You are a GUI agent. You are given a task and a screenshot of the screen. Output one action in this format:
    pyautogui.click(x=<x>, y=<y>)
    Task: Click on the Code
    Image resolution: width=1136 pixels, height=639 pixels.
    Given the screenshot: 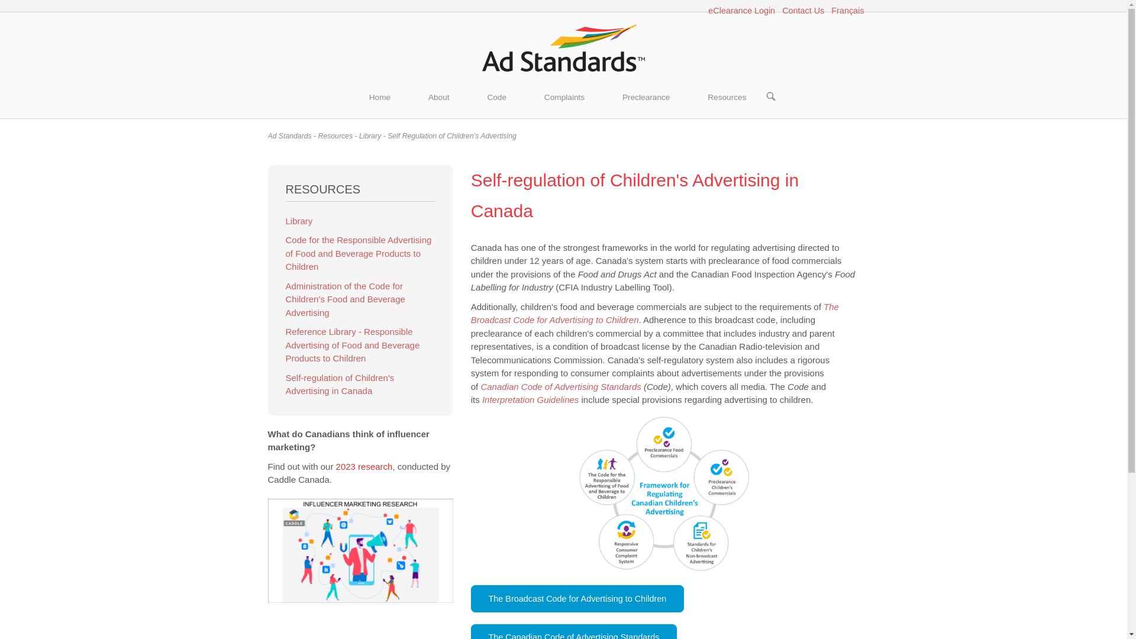 What is the action you would take?
    pyautogui.click(x=496, y=98)
    